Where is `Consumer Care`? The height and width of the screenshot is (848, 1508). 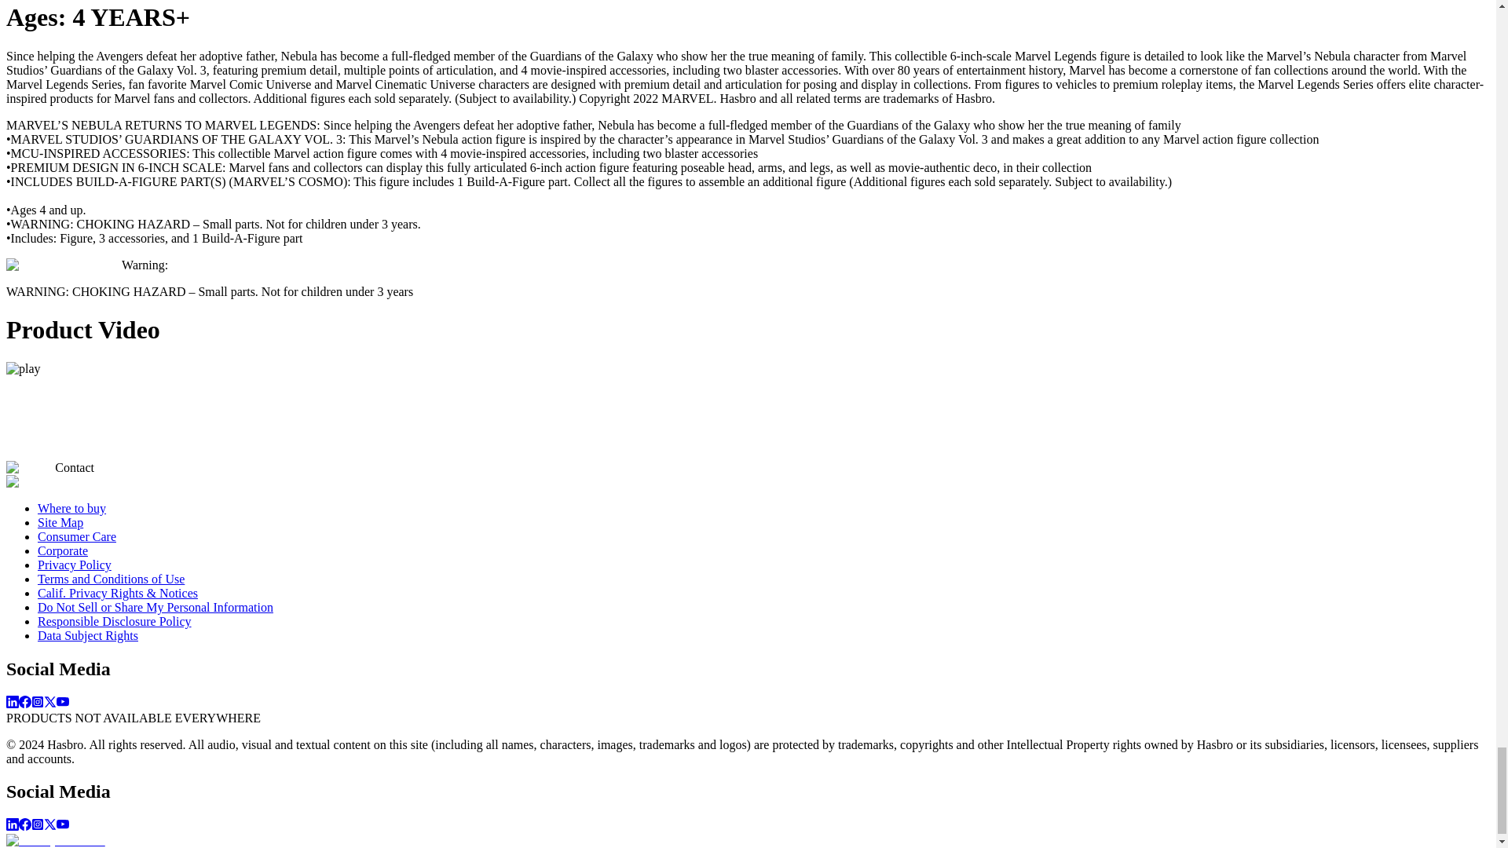
Consumer Care is located at coordinates (77, 537).